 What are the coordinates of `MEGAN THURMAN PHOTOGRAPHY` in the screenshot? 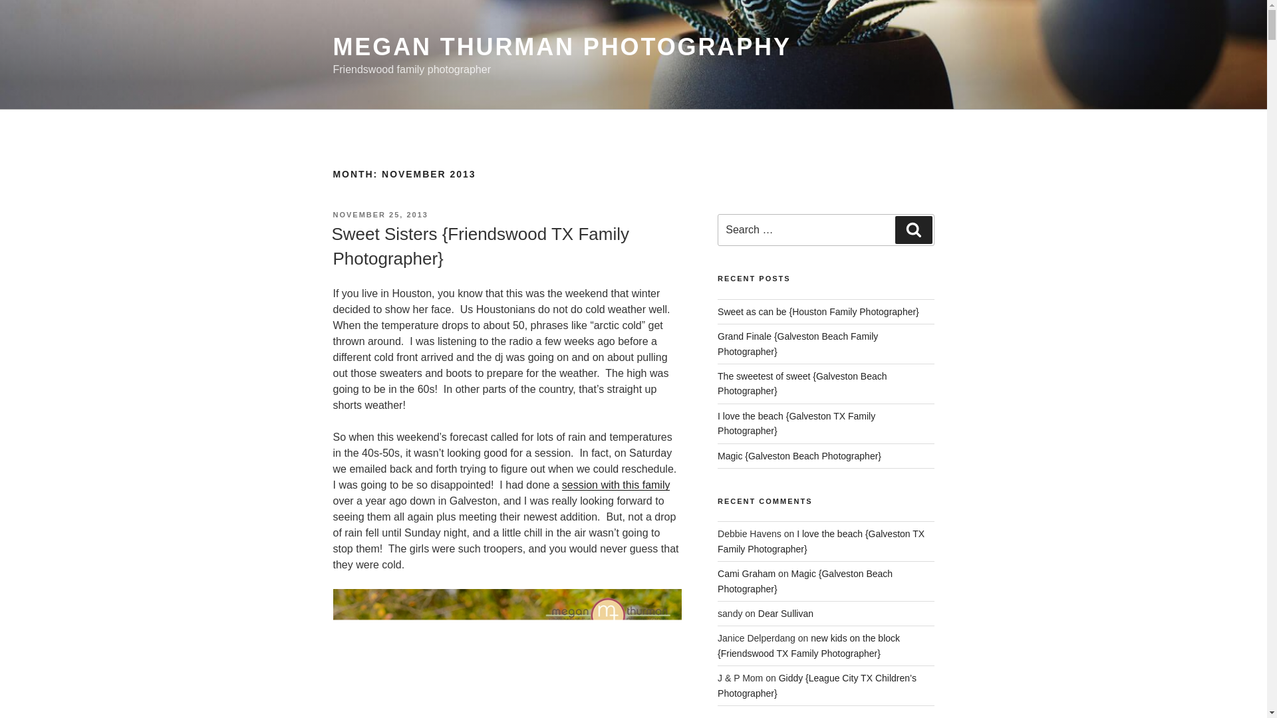 It's located at (561, 47).